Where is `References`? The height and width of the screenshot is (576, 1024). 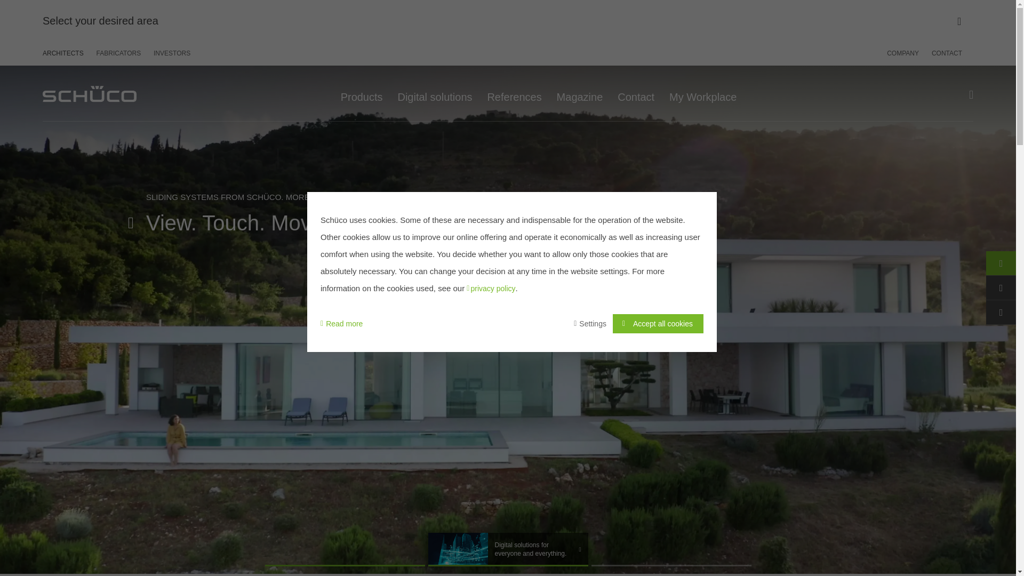
References is located at coordinates (514, 93).